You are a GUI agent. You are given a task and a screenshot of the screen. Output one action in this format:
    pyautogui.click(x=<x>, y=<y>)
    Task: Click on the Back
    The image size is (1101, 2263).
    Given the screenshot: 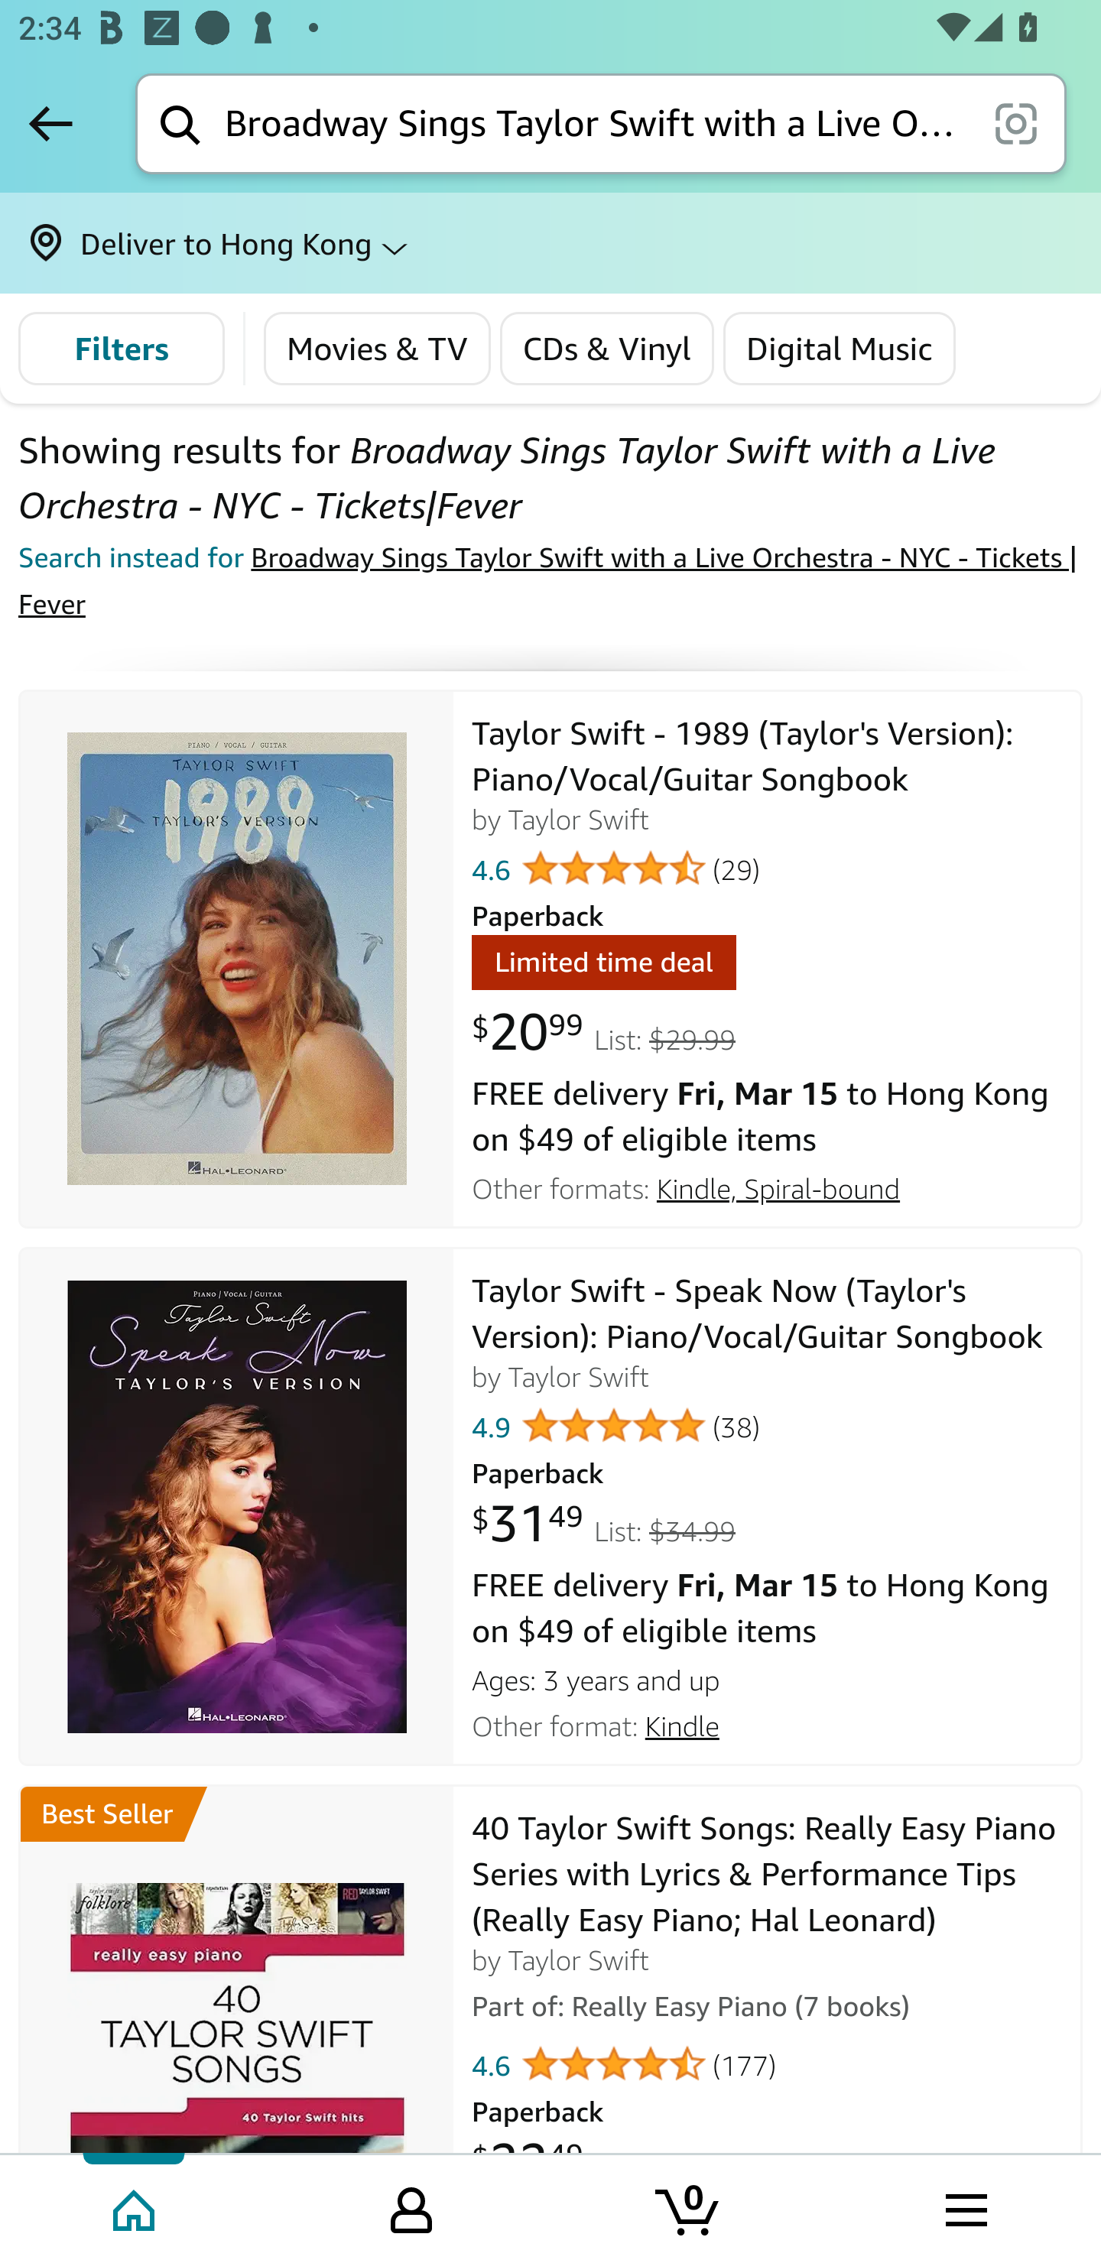 What is the action you would take?
    pyautogui.click(x=50, y=123)
    